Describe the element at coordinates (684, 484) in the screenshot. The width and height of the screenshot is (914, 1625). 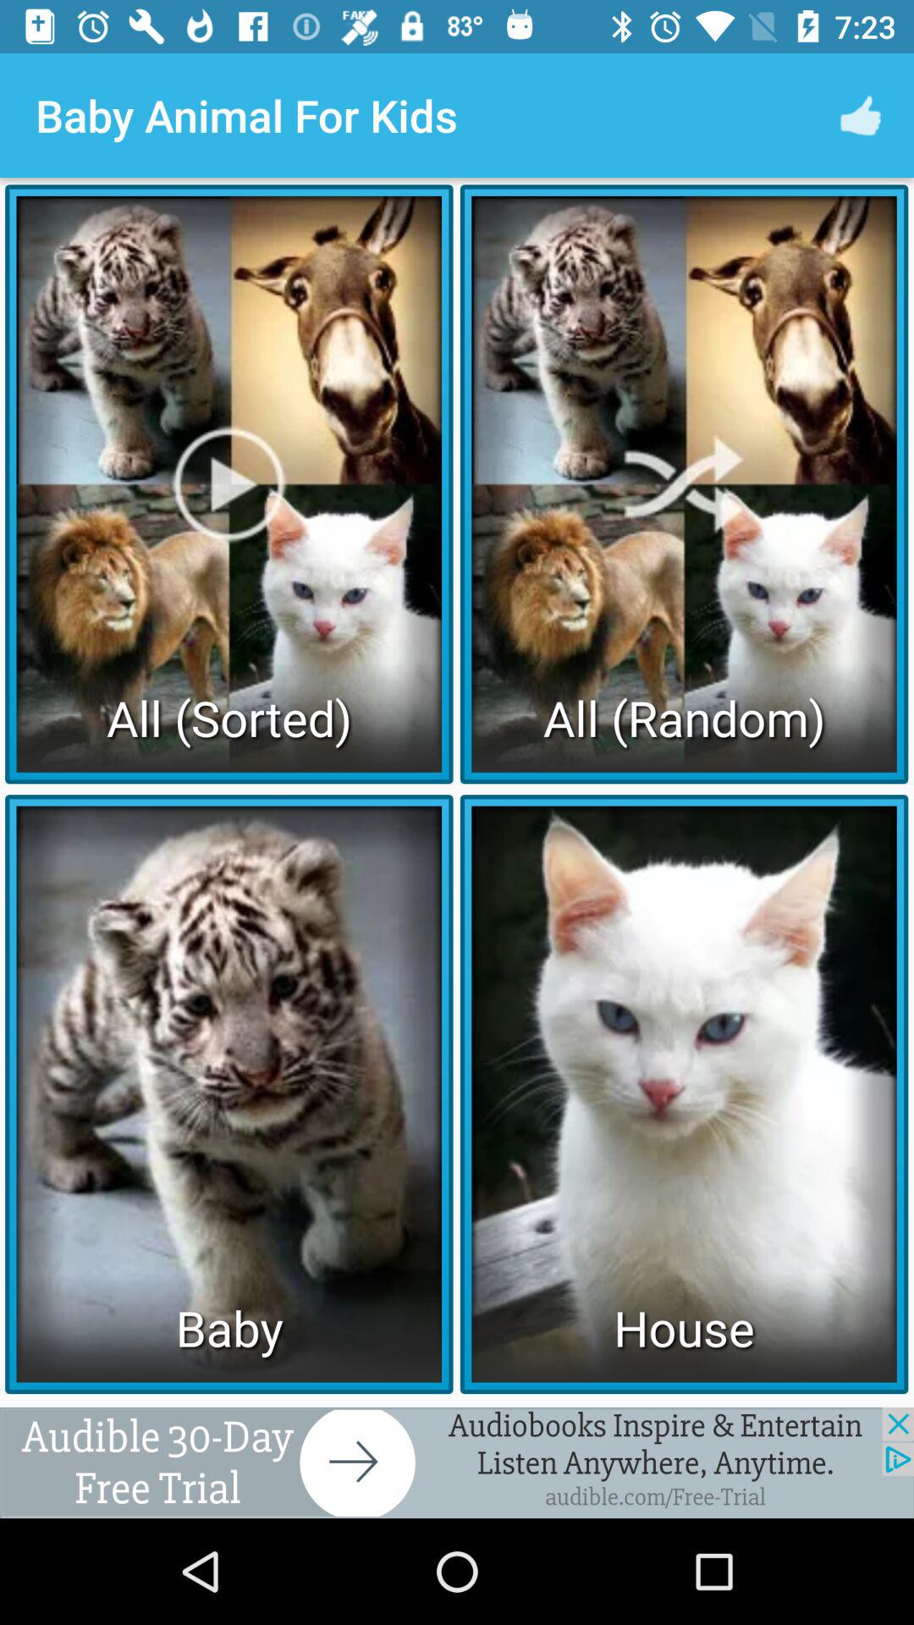
I see `click on the image which has the text allrandom` at that location.